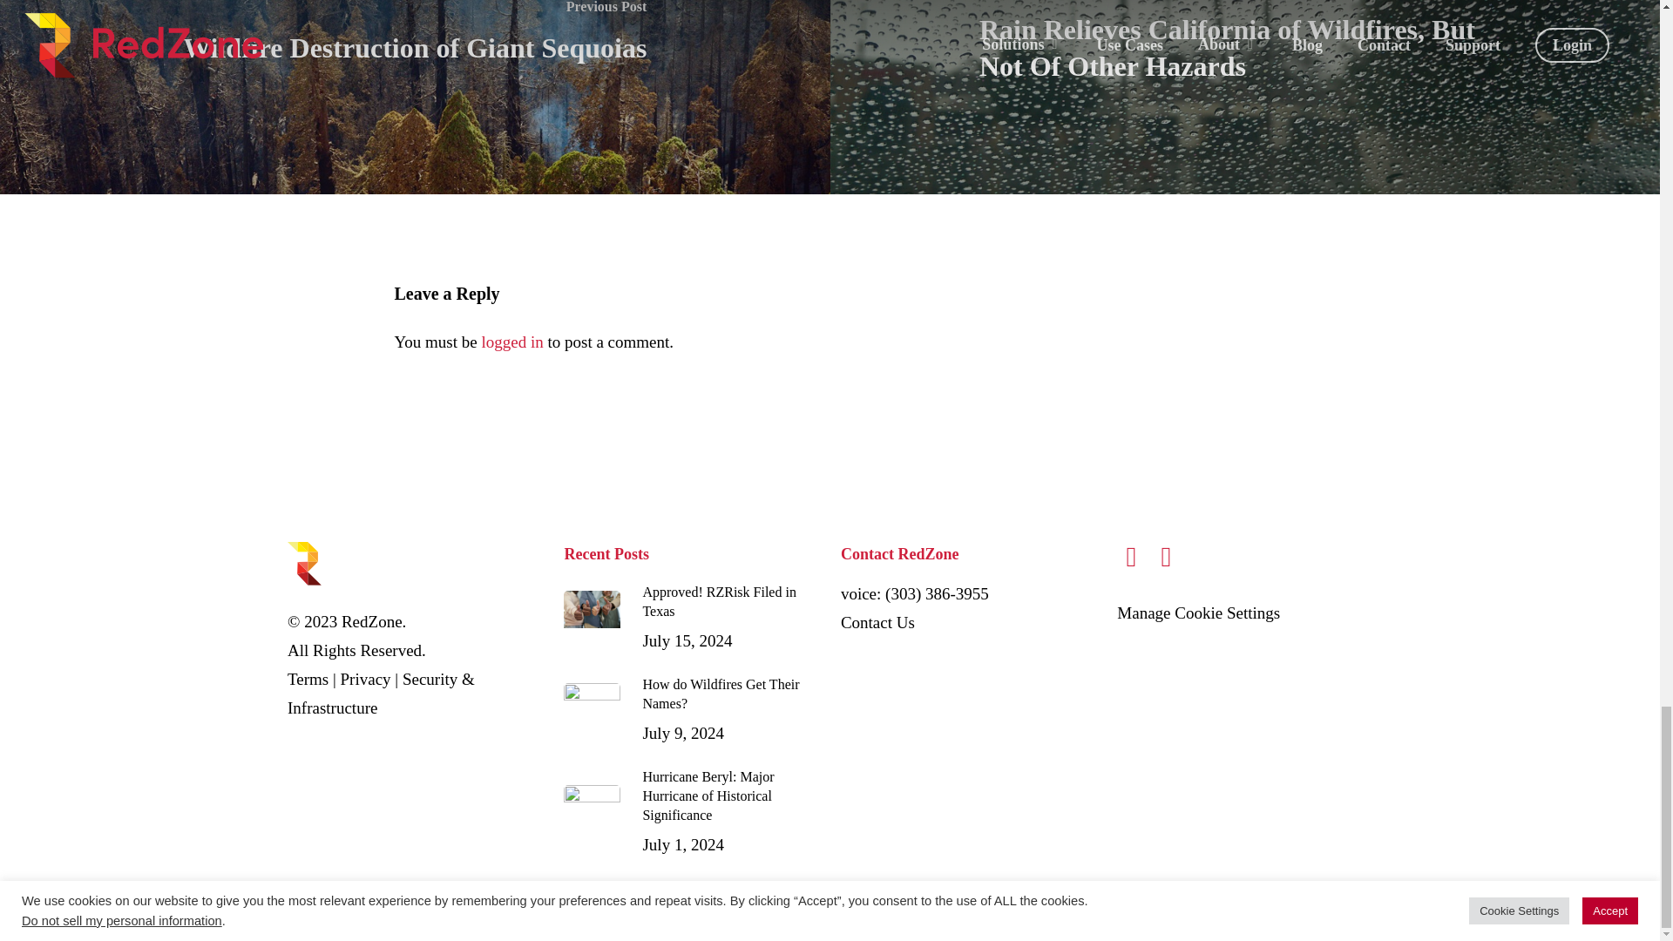 The width and height of the screenshot is (1673, 941). I want to click on Manage Cookie Settings, so click(511, 342).